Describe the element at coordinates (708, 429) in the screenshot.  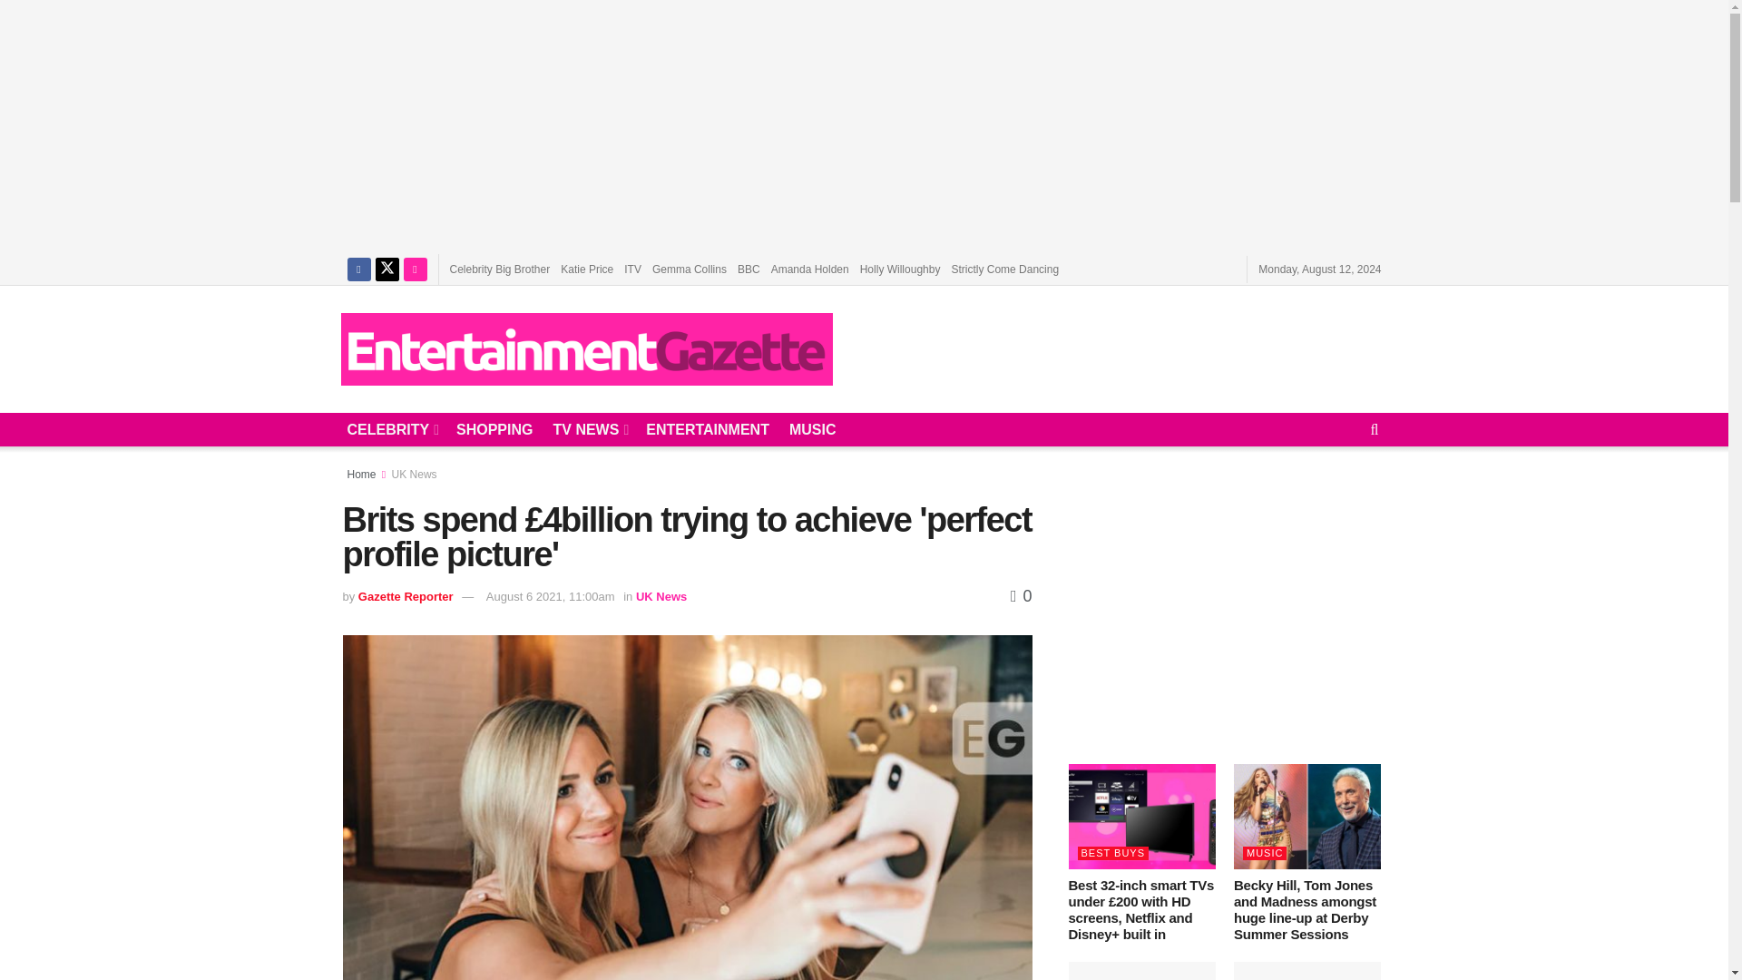
I see `ENTERTAINMENT` at that location.